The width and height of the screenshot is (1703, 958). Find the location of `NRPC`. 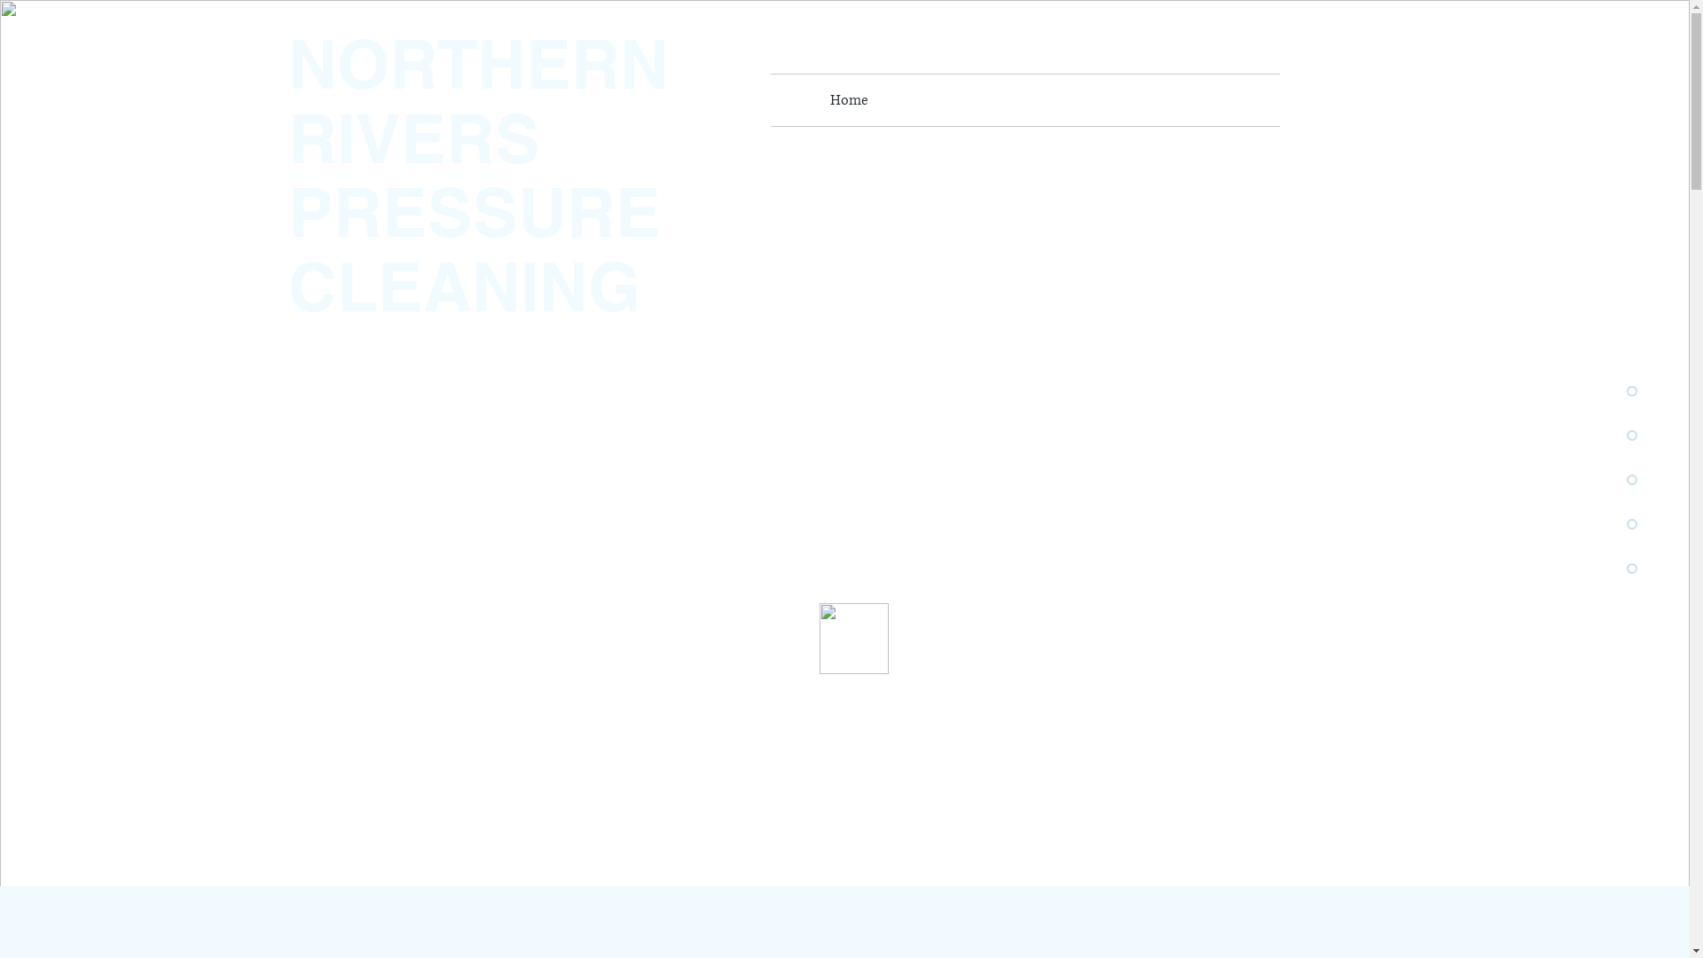

NRPC is located at coordinates (991, 100).